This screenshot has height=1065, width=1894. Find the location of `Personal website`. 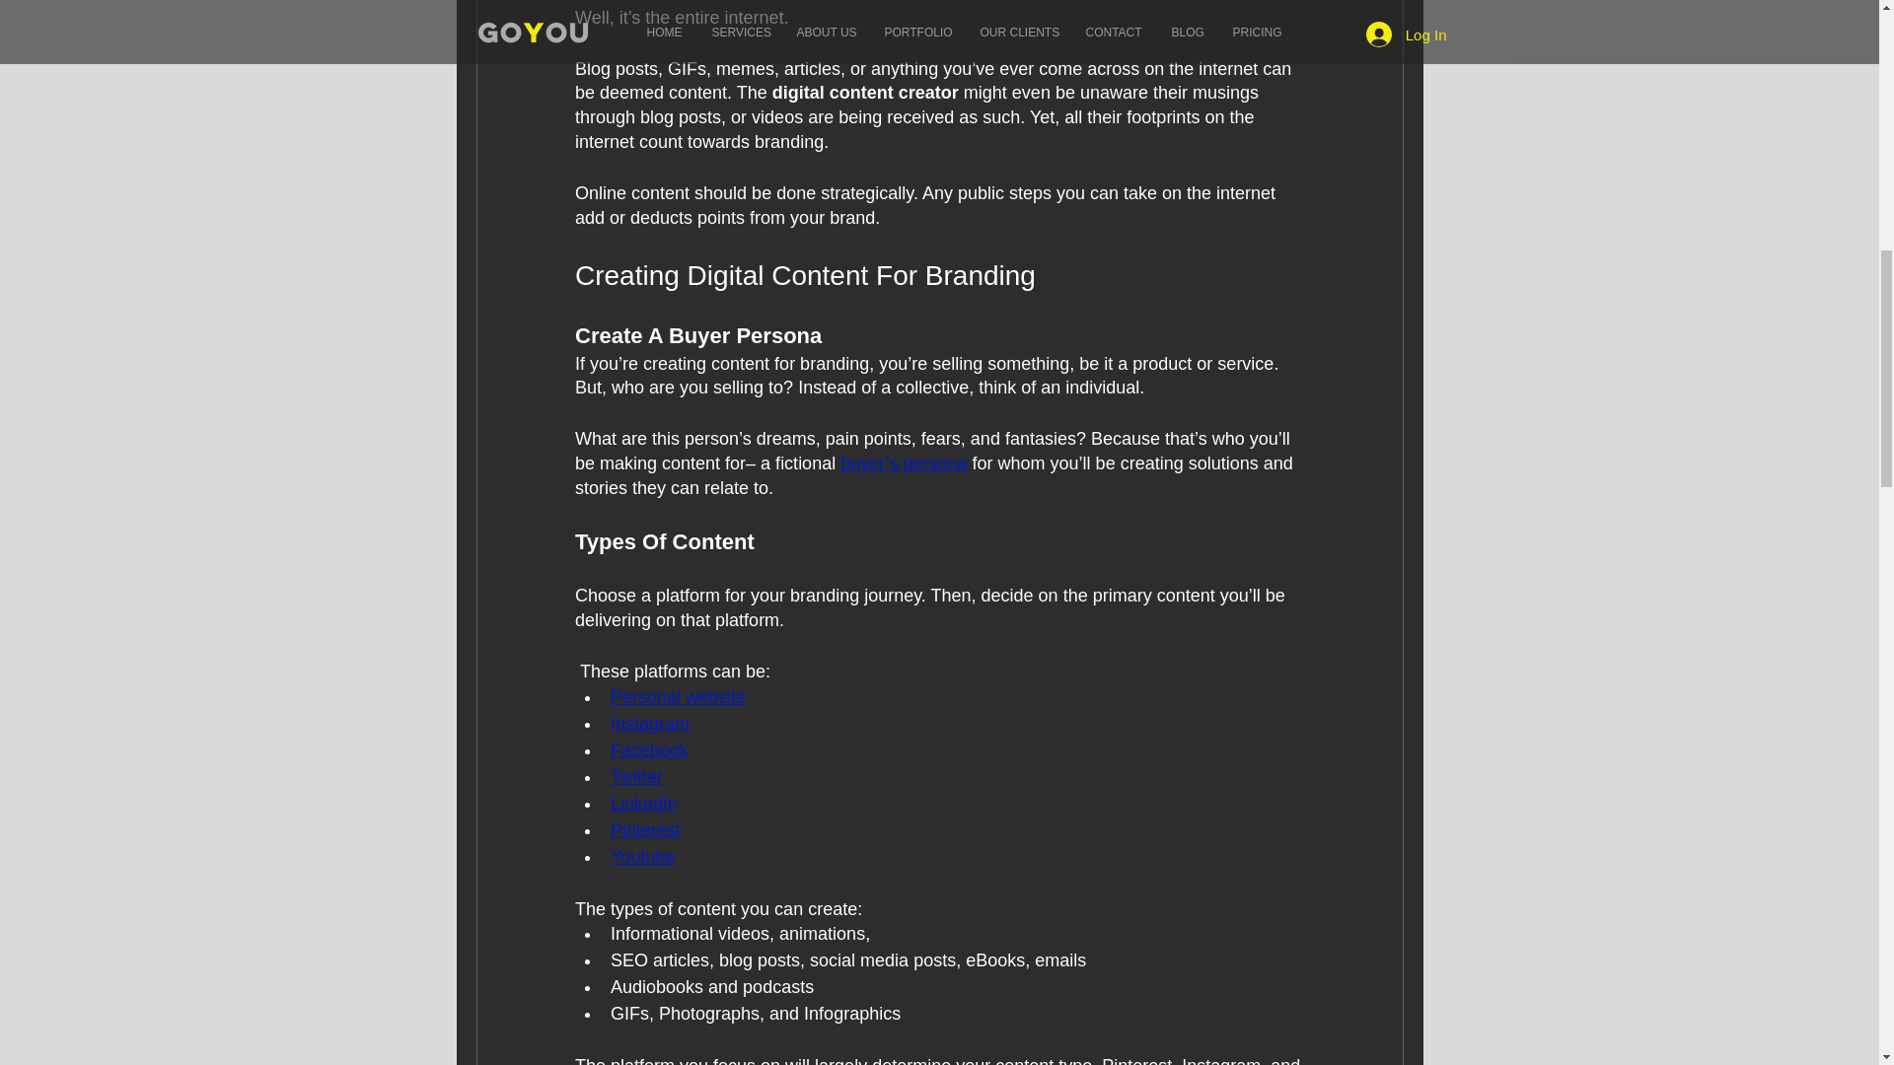

Personal website is located at coordinates (677, 696).